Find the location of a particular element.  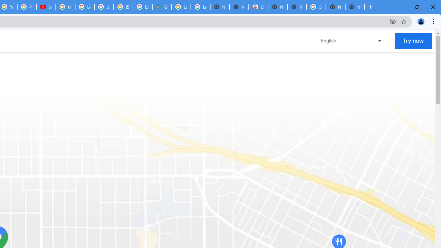

How Chrome protects your passwords - Google Chrome Help is located at coordinates (65, 7).